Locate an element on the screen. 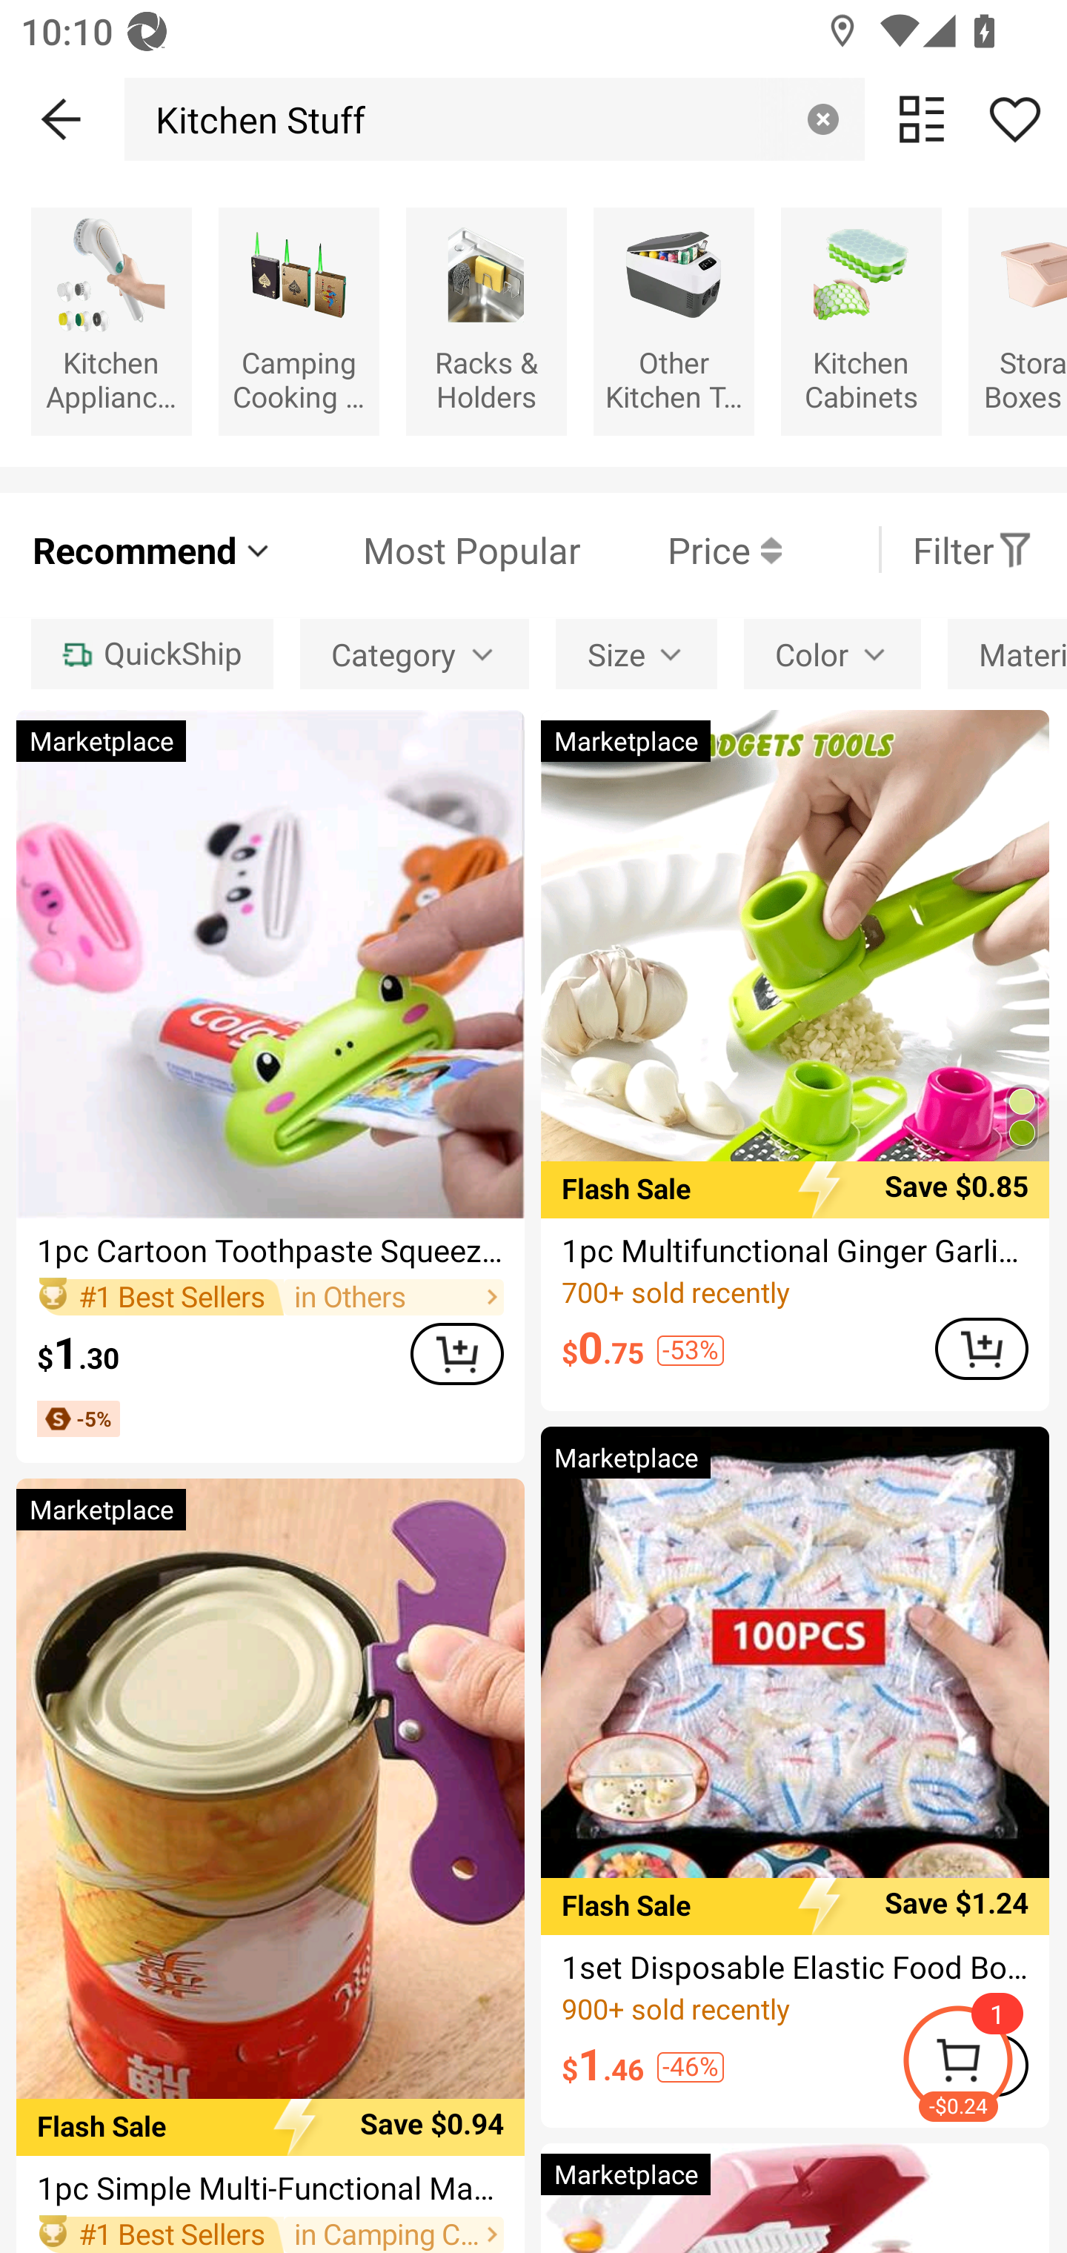  Most Popular is located at coordinates (428, 549).